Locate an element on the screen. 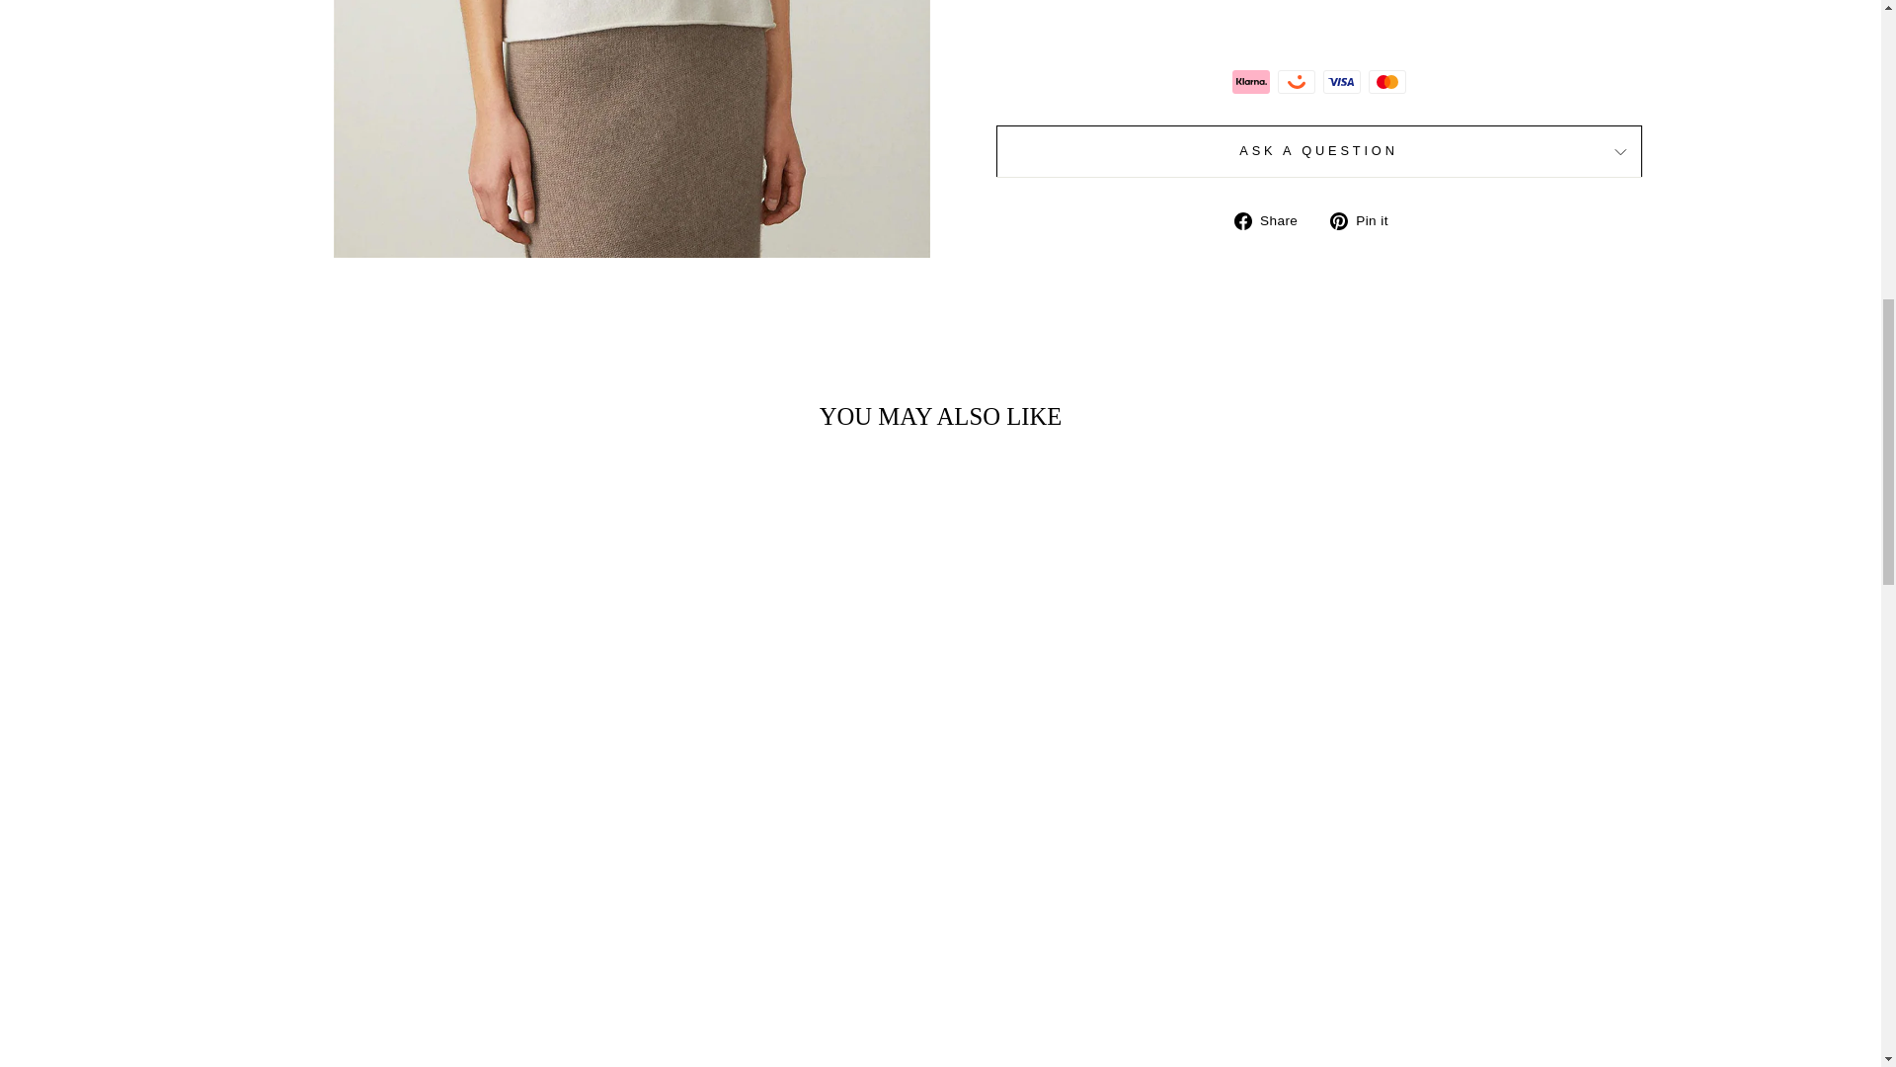  Vipps is located at coordinates (1297, 82).